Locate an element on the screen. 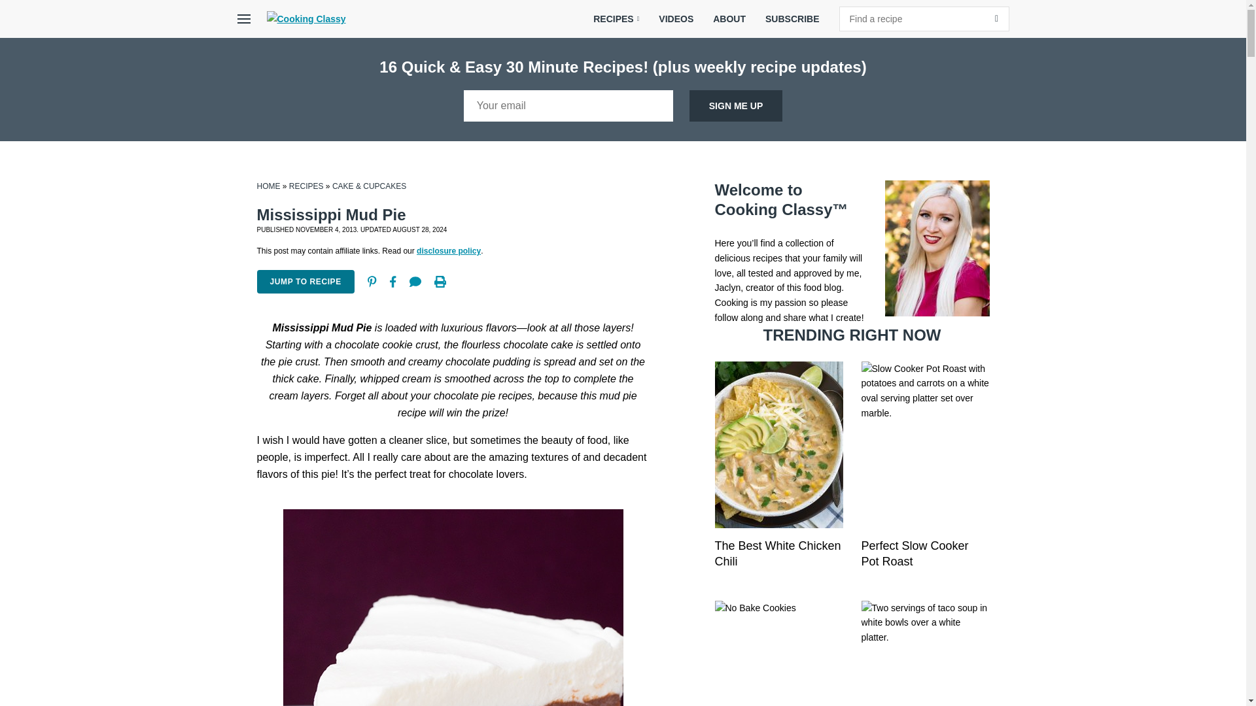 The width and height of the screenshot is (1256, 706). Print is located at coordinates (440, 281).